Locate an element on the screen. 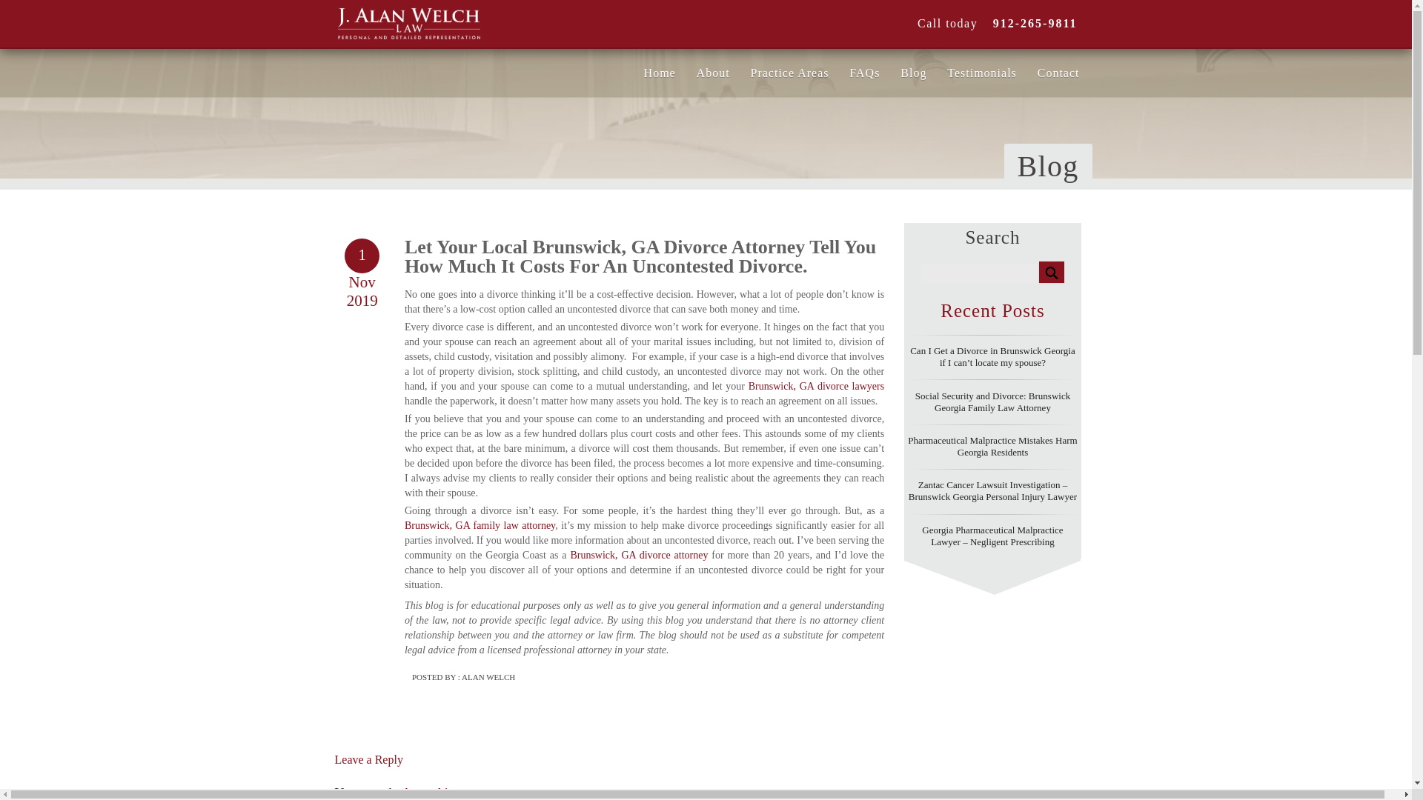 The width and height of the screenshot is (1423, 800). ALAN WELCH is located at coordinates (488, 677).